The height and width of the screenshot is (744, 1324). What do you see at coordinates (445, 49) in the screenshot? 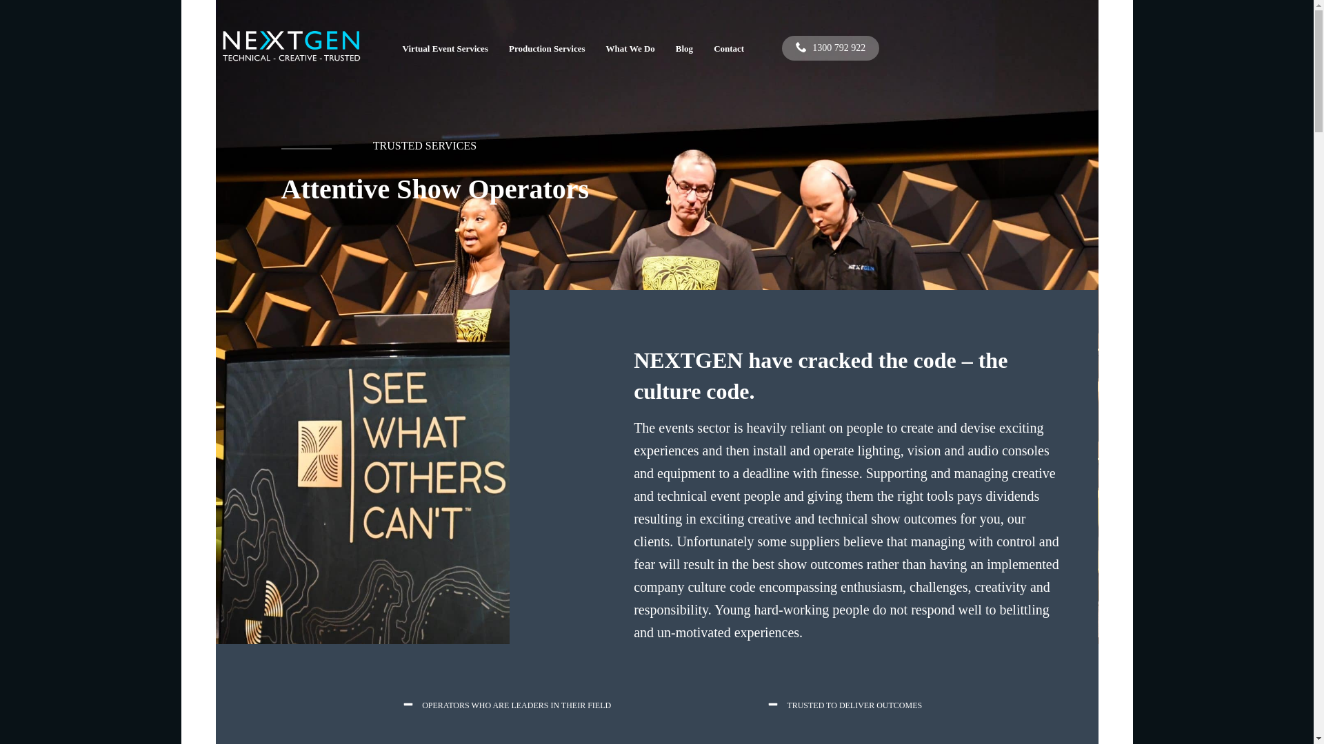
I see `Virtual Event Services` at bounding box center [445, 49].